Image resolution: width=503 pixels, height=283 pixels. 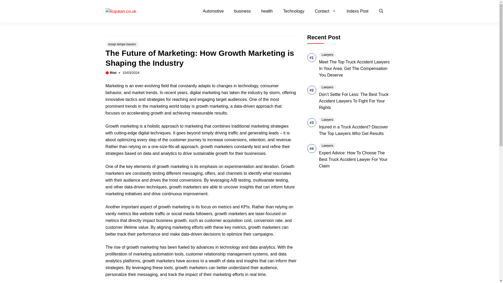 I want to click on health, so click(x=267, y=11).